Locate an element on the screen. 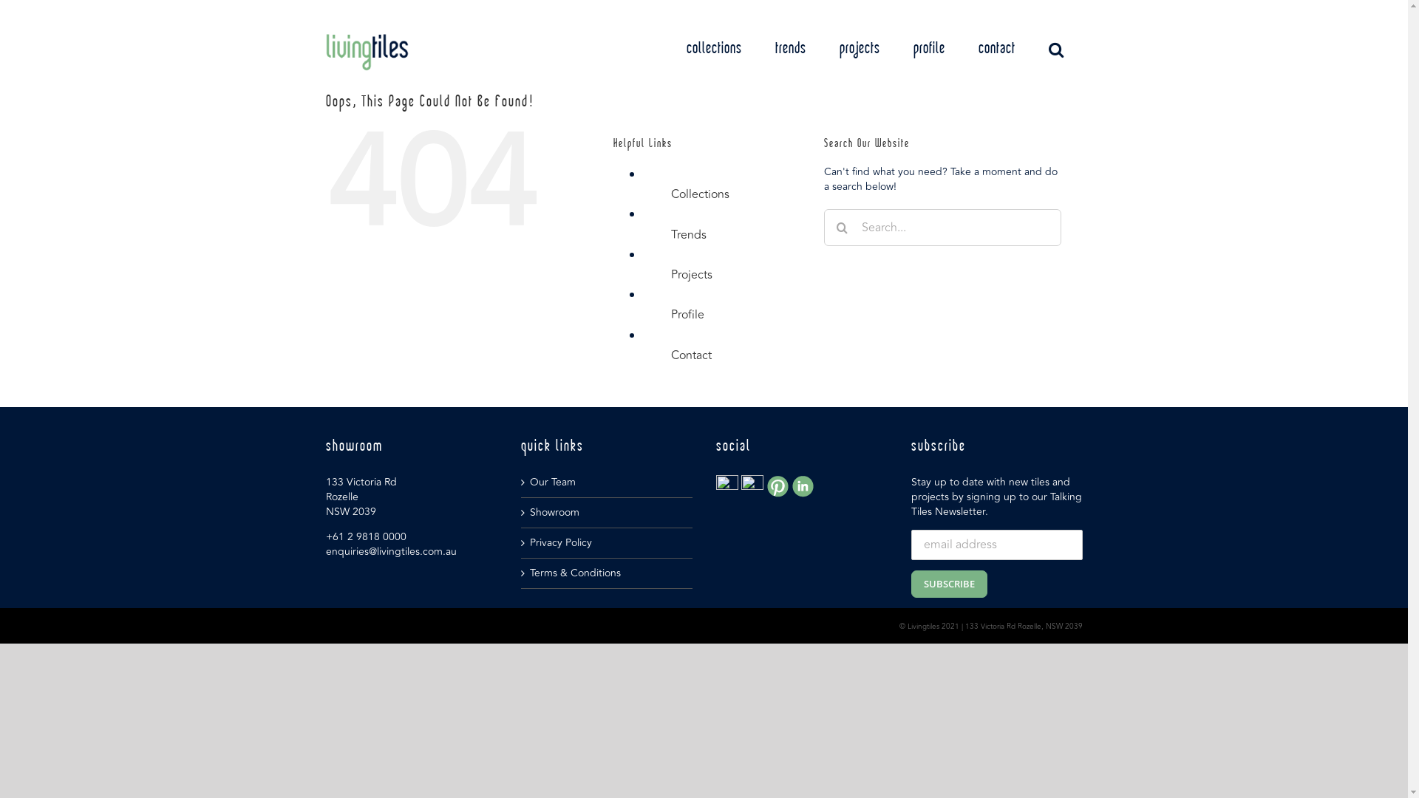 The image size is (1419, 798). +61 2 9818 0000 is located at coordinates (365, 536).